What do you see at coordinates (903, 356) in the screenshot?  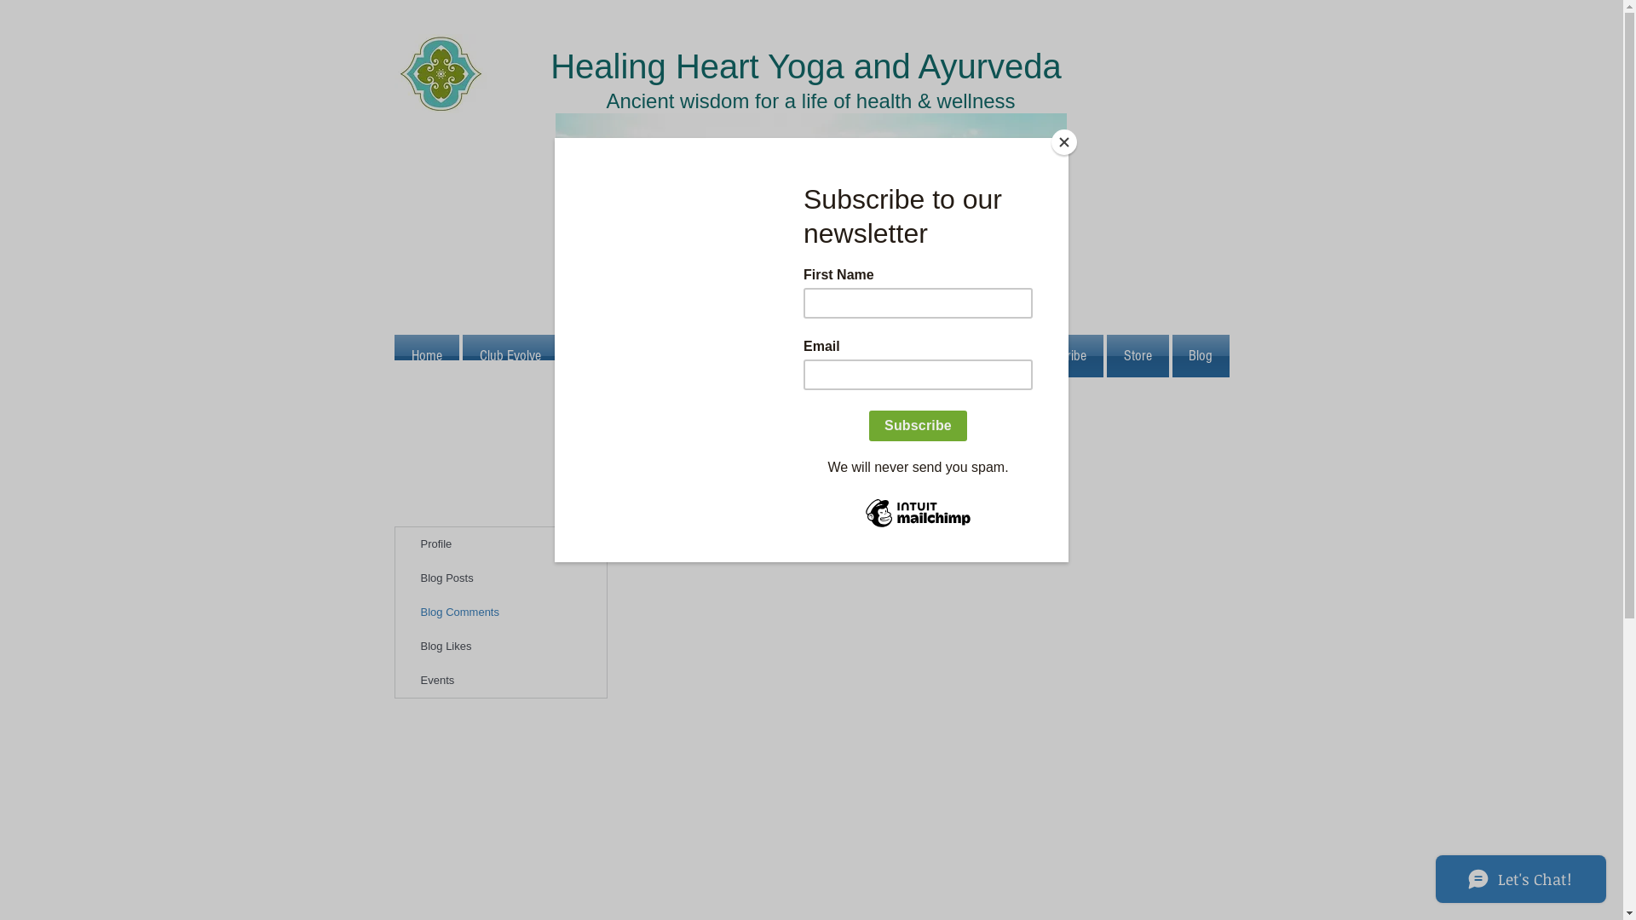 I see `Plans & Pricing` at bounding box center [903, 356].